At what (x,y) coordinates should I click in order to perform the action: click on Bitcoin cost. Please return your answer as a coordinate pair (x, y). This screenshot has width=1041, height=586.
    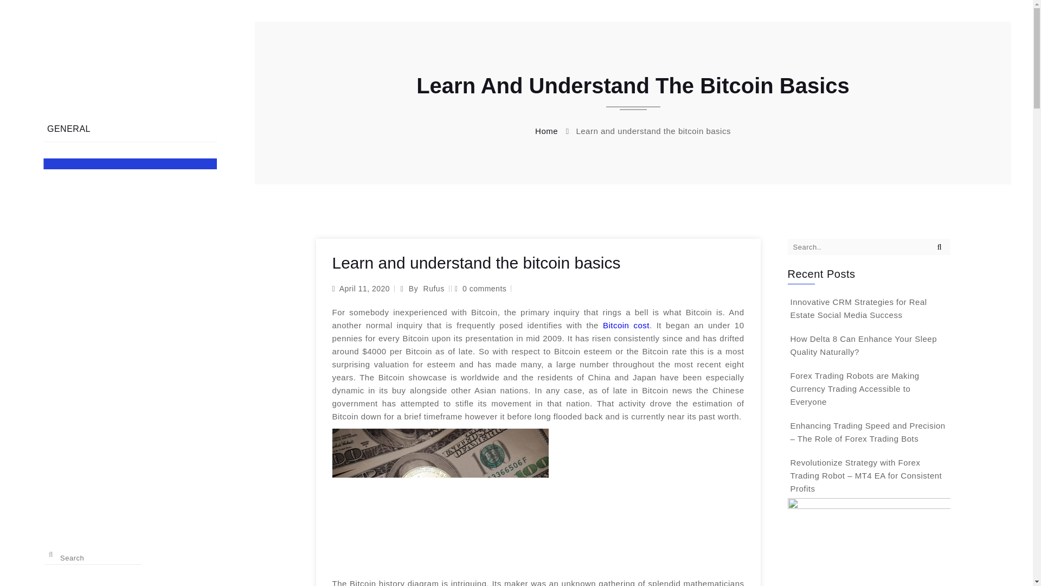
    Looking at the image, I should click on (626, 325).